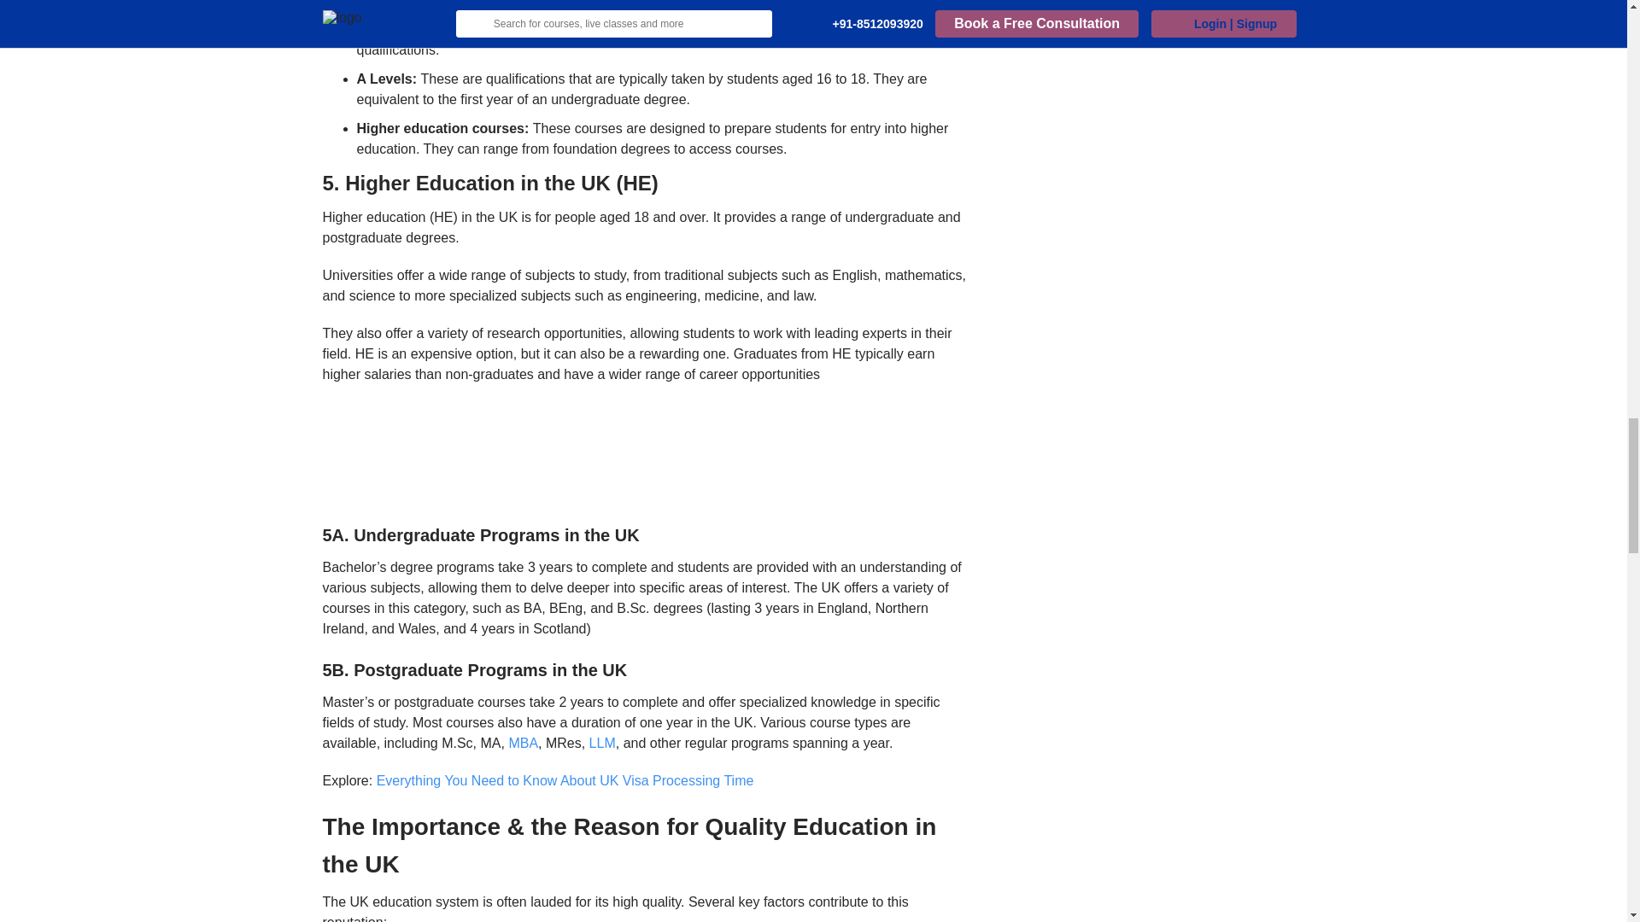  What do you see at coordinates (523, 743) in the screenshot?
I see `MBA` at bounding box center [523, 743].